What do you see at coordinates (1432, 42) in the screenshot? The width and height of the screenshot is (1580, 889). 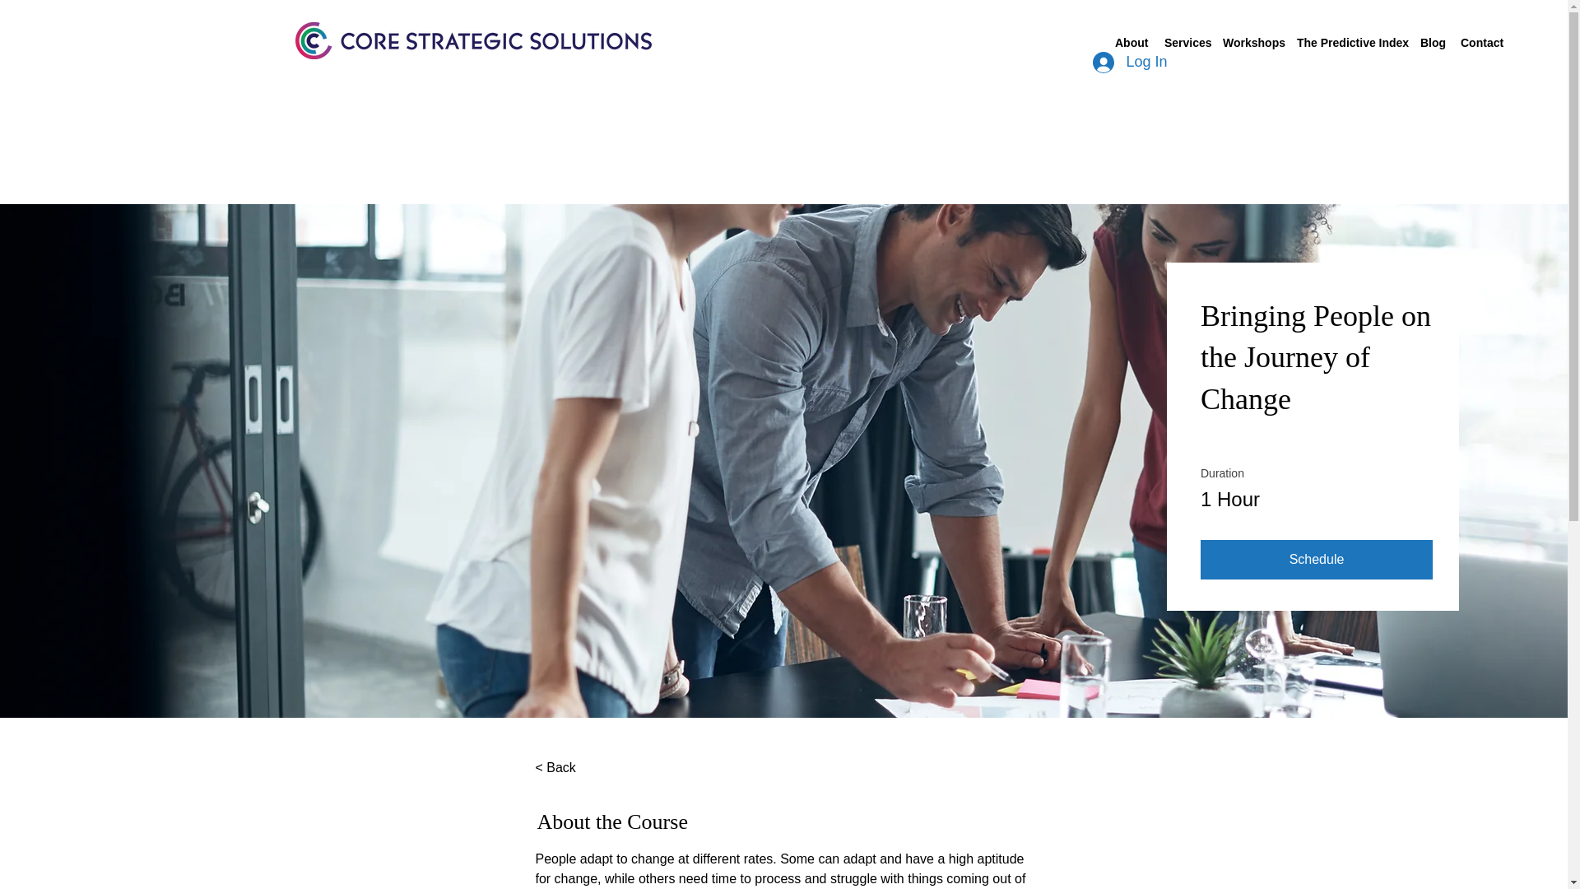 I see `Blog` at bounding box center [1432, 42].